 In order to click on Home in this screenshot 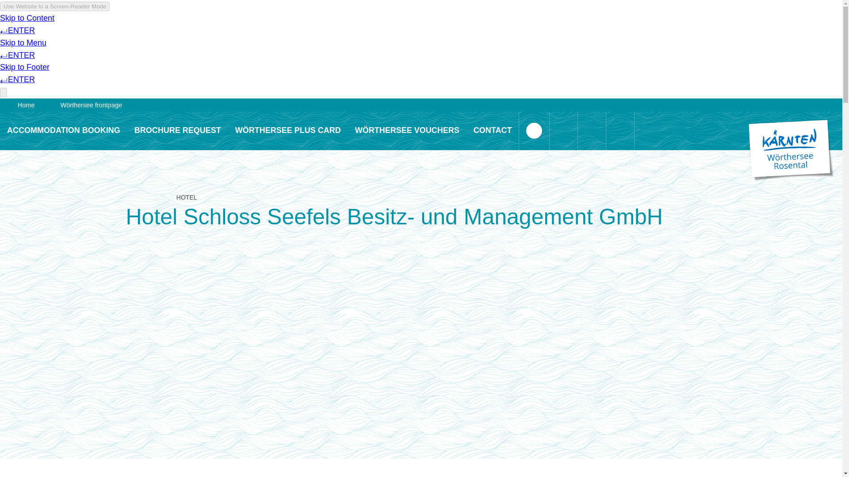, I will do `click(21, 105)`.